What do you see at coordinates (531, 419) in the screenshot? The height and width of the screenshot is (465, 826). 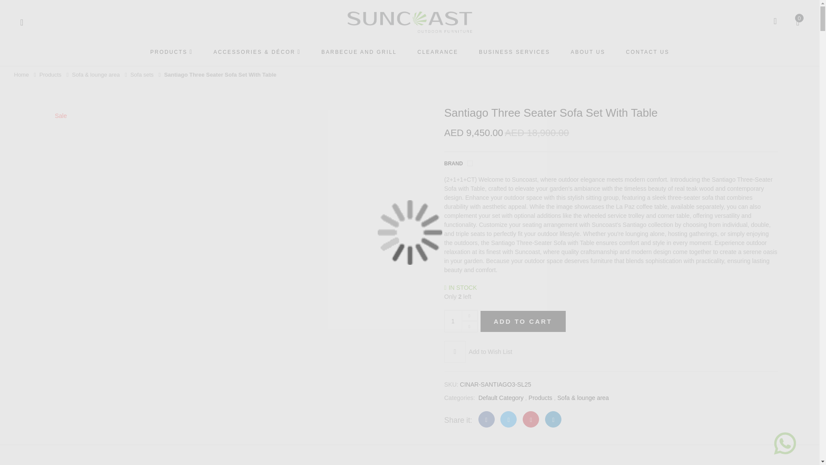 I see `Pin this` at bounding box center [531, 419].